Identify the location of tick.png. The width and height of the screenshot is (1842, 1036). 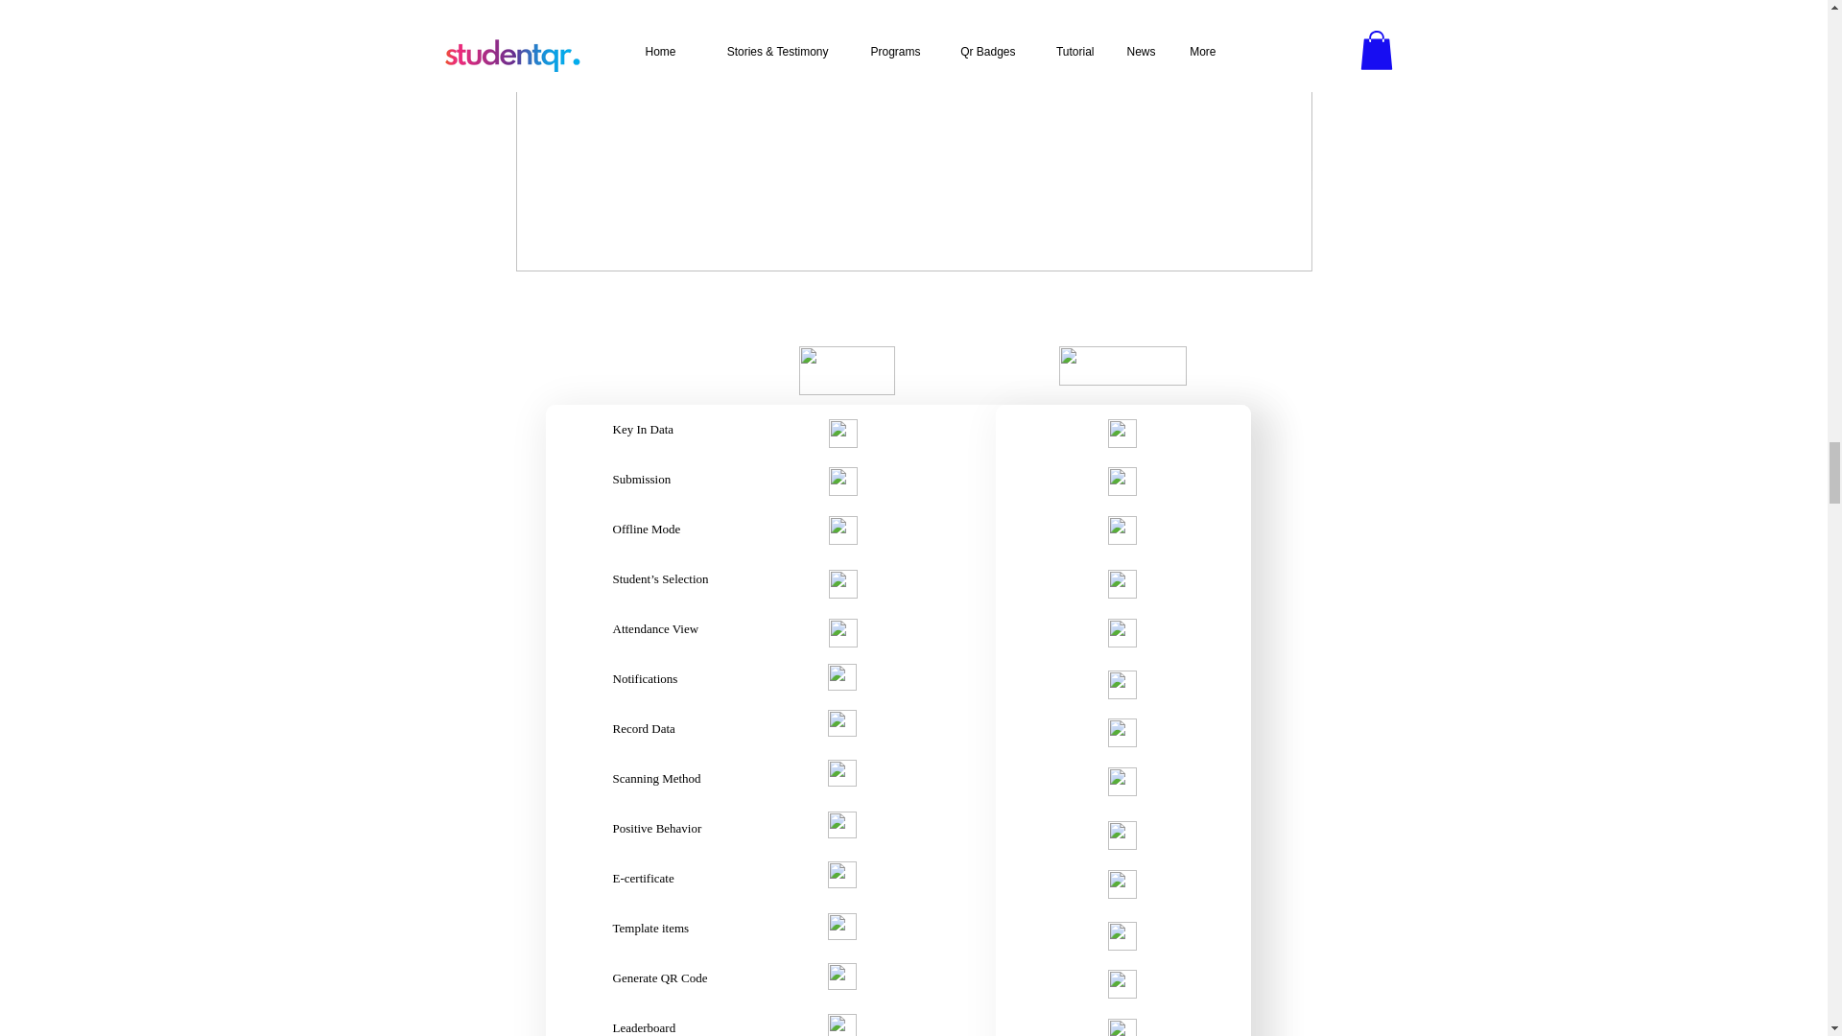
(1121, 633).